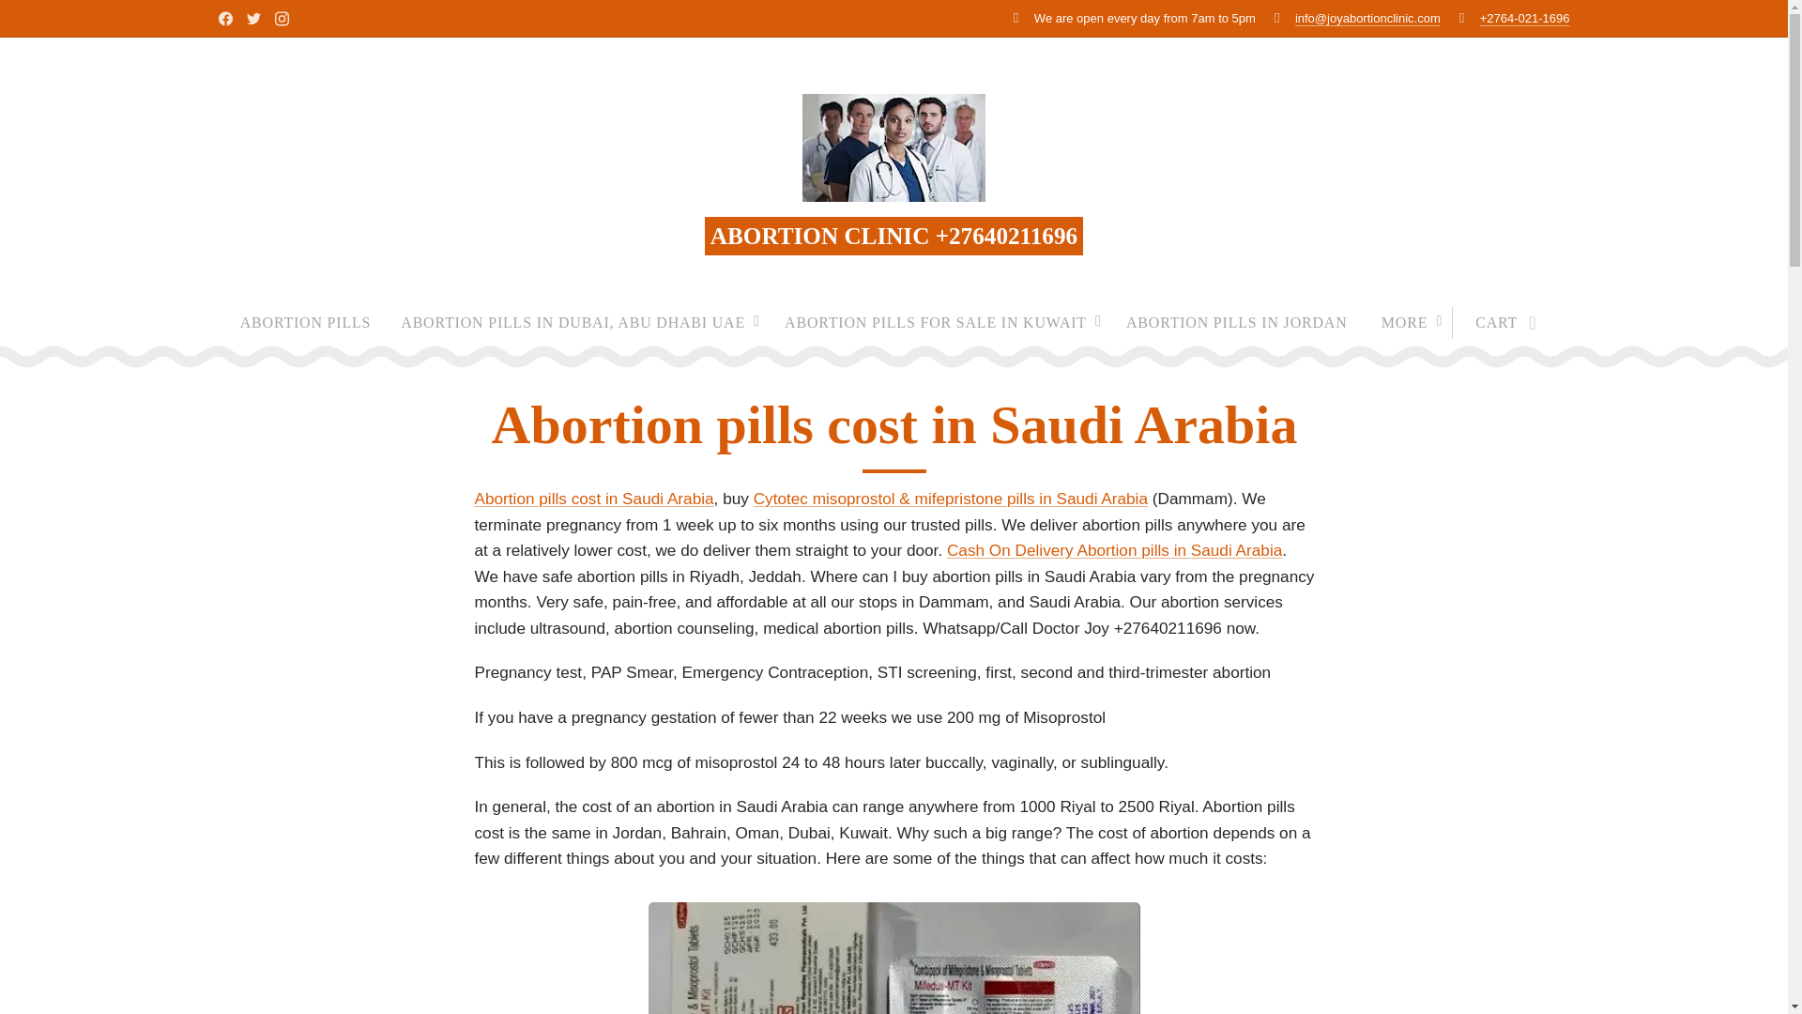 The width and height of the screenshot is (1802, 1014). I want to click on MORE, so click(1409, 323).